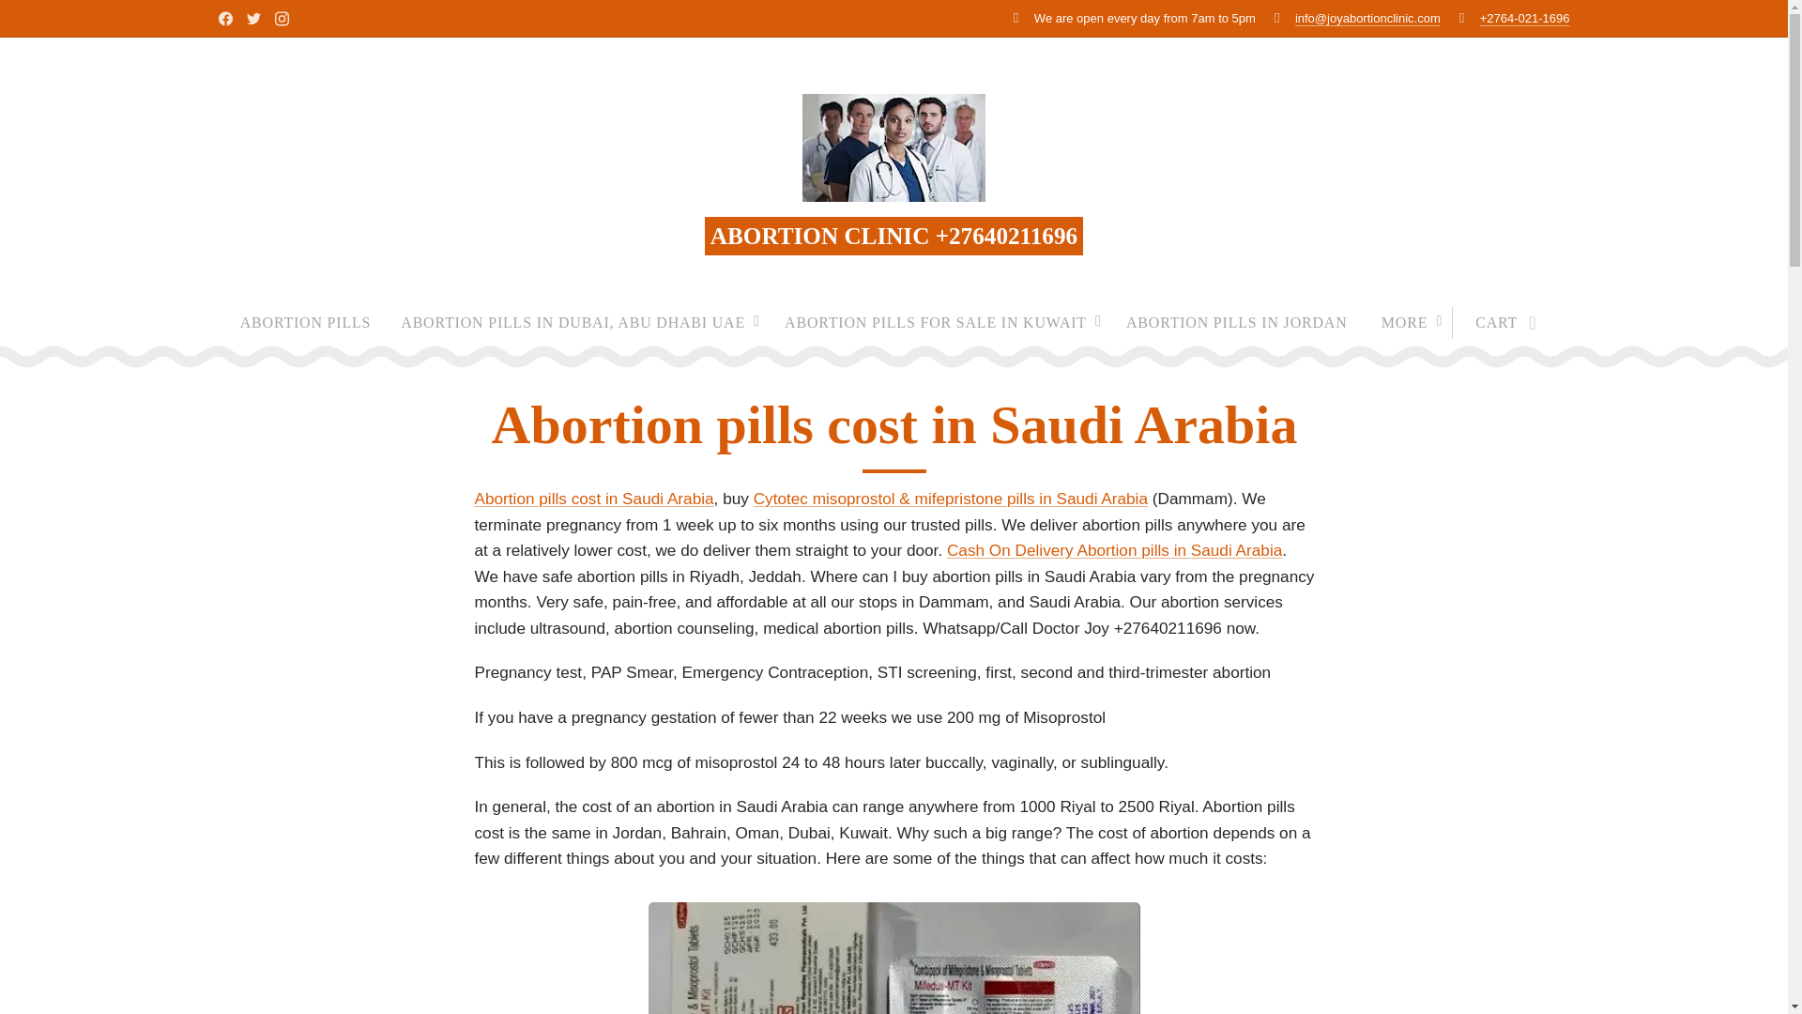 The width and height of the screenshot is (1802, 1014). I want to click on MORE, so click(1409, 323).